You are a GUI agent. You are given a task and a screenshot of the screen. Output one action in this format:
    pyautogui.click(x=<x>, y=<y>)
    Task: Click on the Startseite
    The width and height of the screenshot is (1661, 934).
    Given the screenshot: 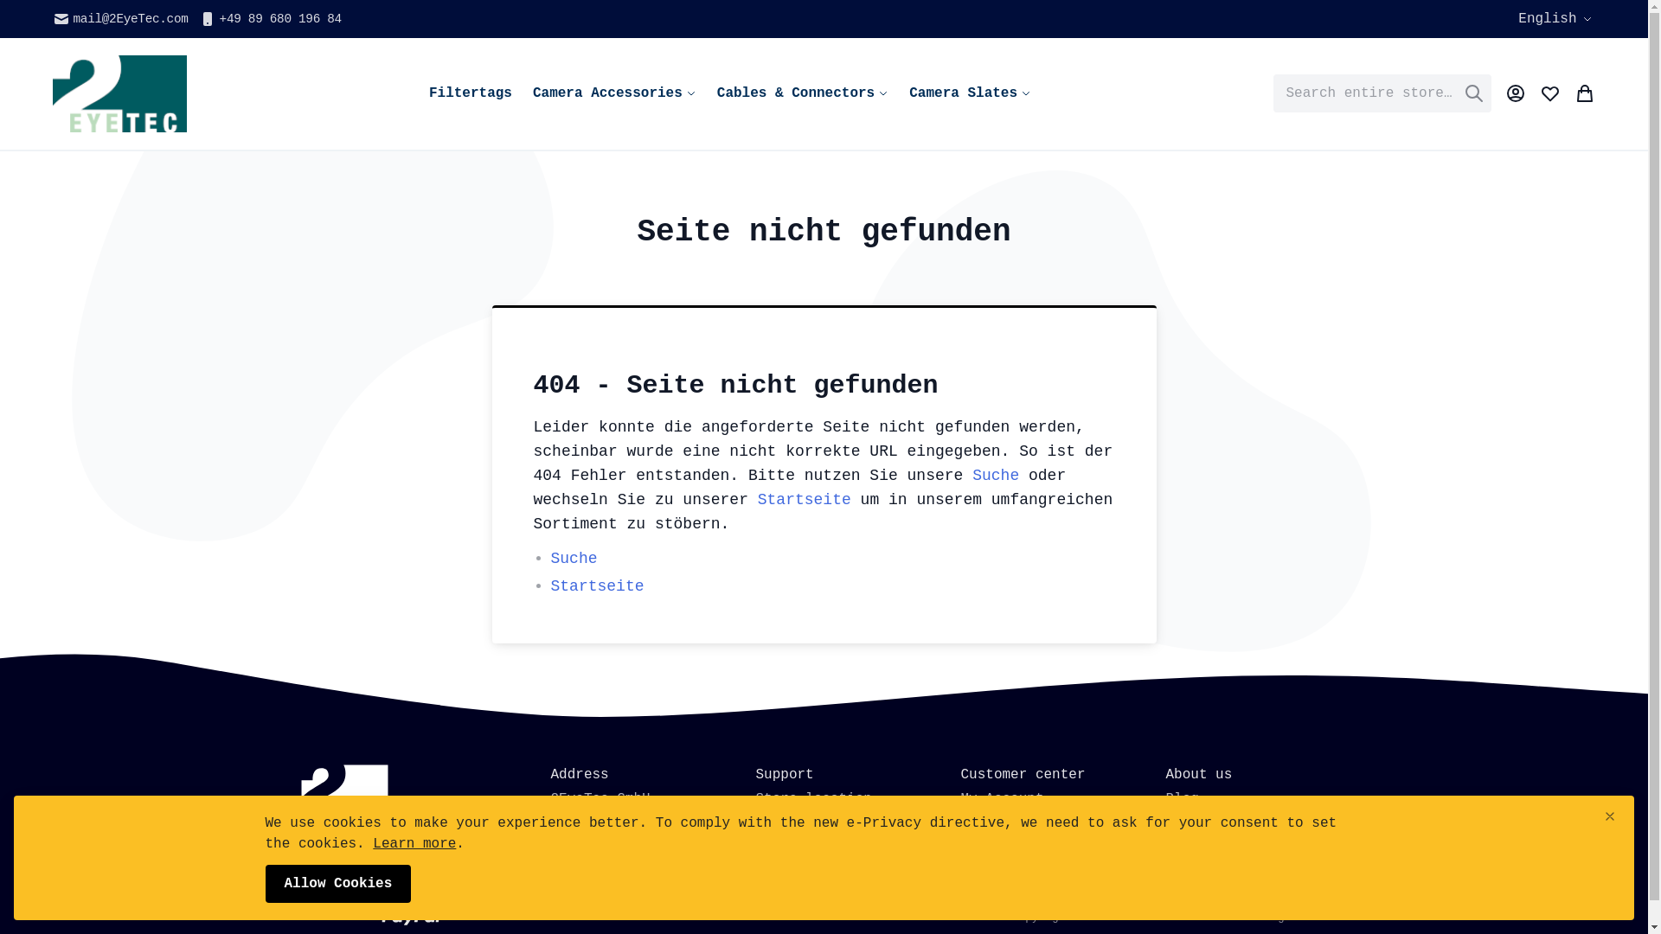 What is the action you would take?
    pyautogui.click(x=805, y=500)
    